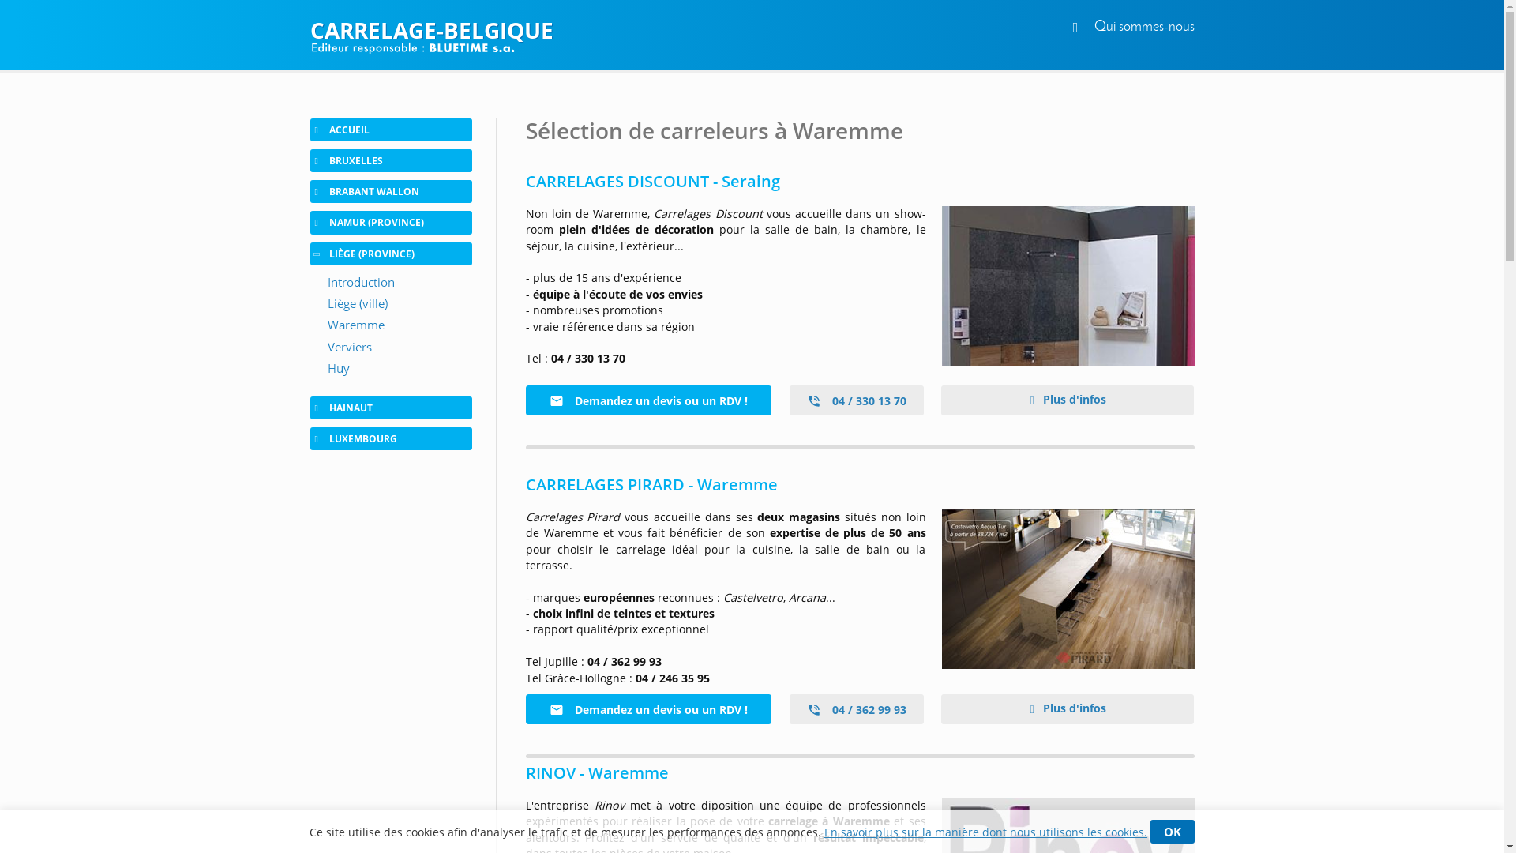  I want to click on Qui sommes-nous, so click(1145, 27).